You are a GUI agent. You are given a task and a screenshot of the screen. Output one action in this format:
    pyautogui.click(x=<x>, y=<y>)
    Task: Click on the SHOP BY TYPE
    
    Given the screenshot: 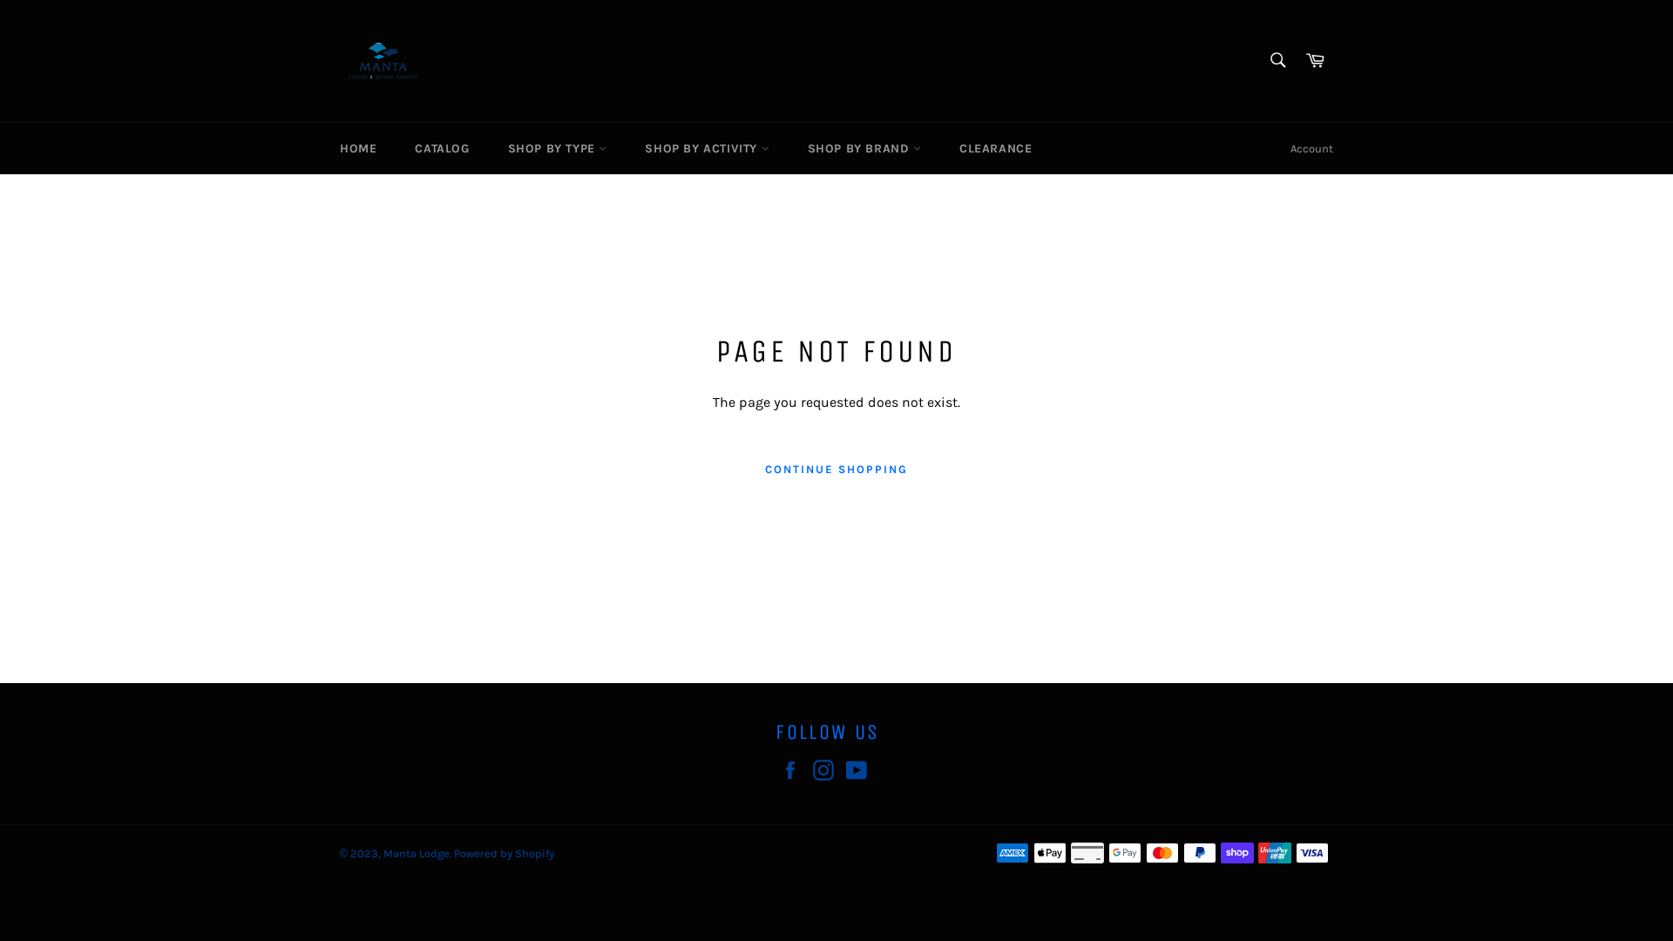 What is the action you would take?
    pyautogui.click(x=558, y=148)
    